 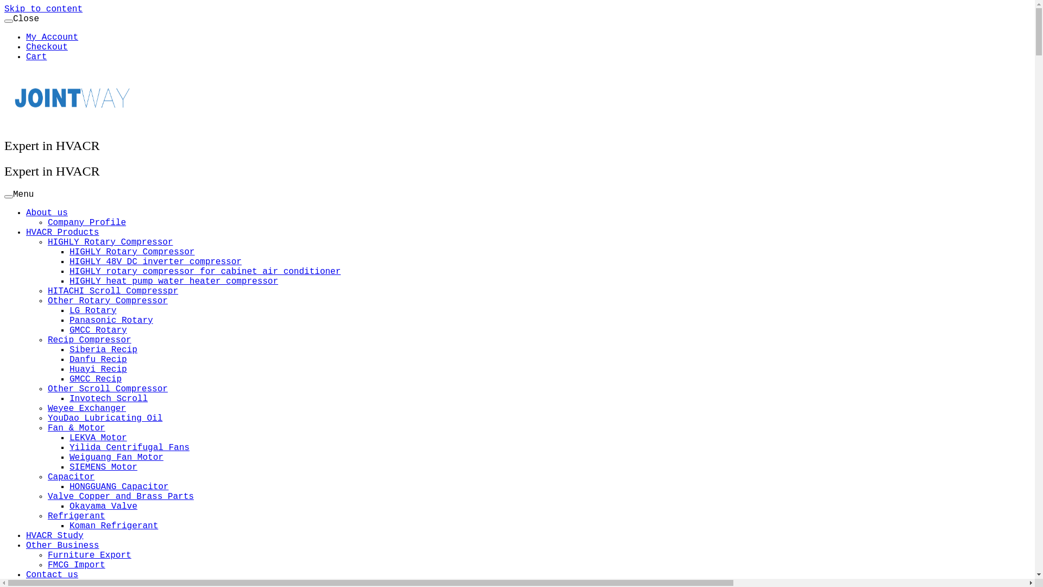 I want to click on Valve Copper and Brass Parts, so click(x=121, y=497).